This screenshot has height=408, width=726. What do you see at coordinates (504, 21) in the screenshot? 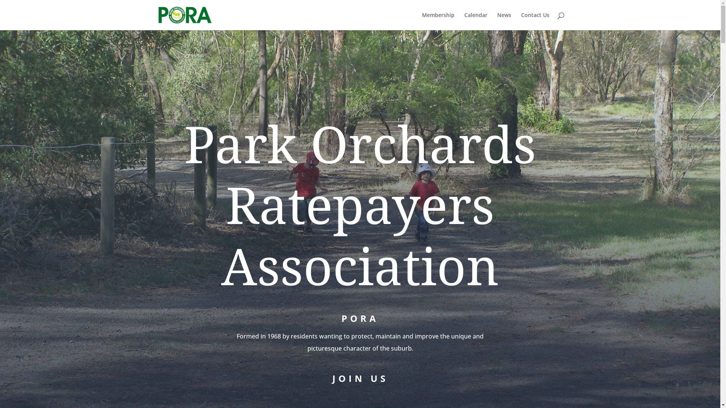
I see `News` at bounding box center [504, 21].